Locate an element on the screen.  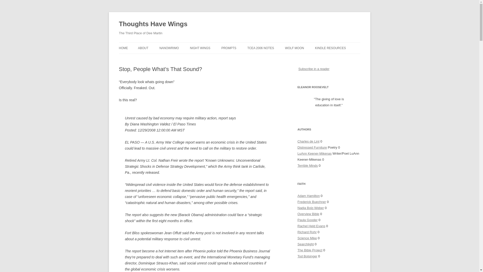
Overview Bible is located at coordinates (308, 214).